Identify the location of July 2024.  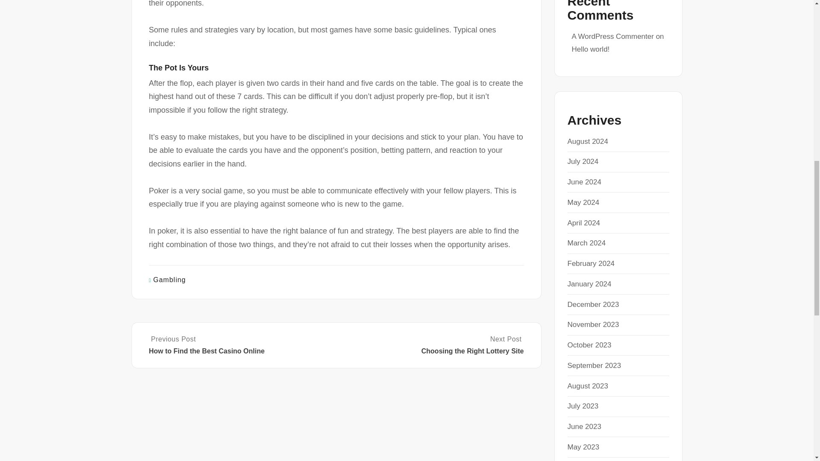
(583, 161).